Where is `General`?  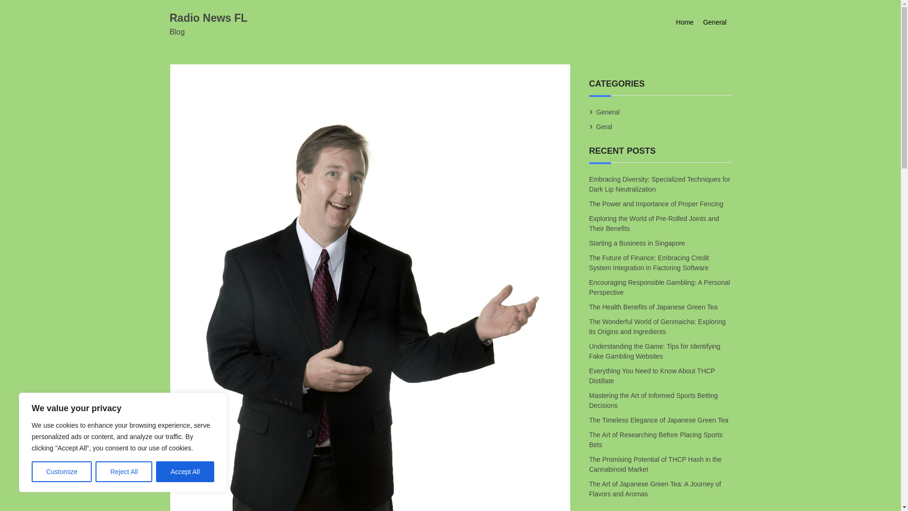
General is located at coordinates (715, 22).